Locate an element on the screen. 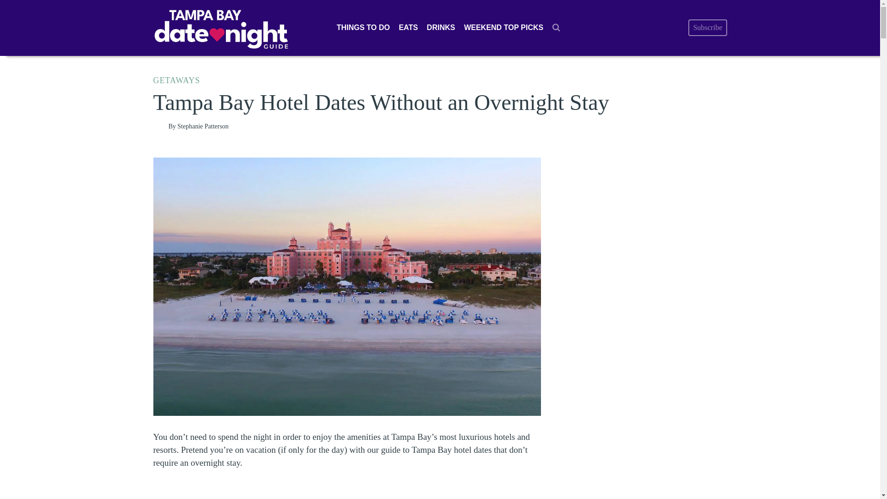 The height and width of the screenshot is (499, 887). WEEKEND TOP PICKS is located at coordinates (504, 28).